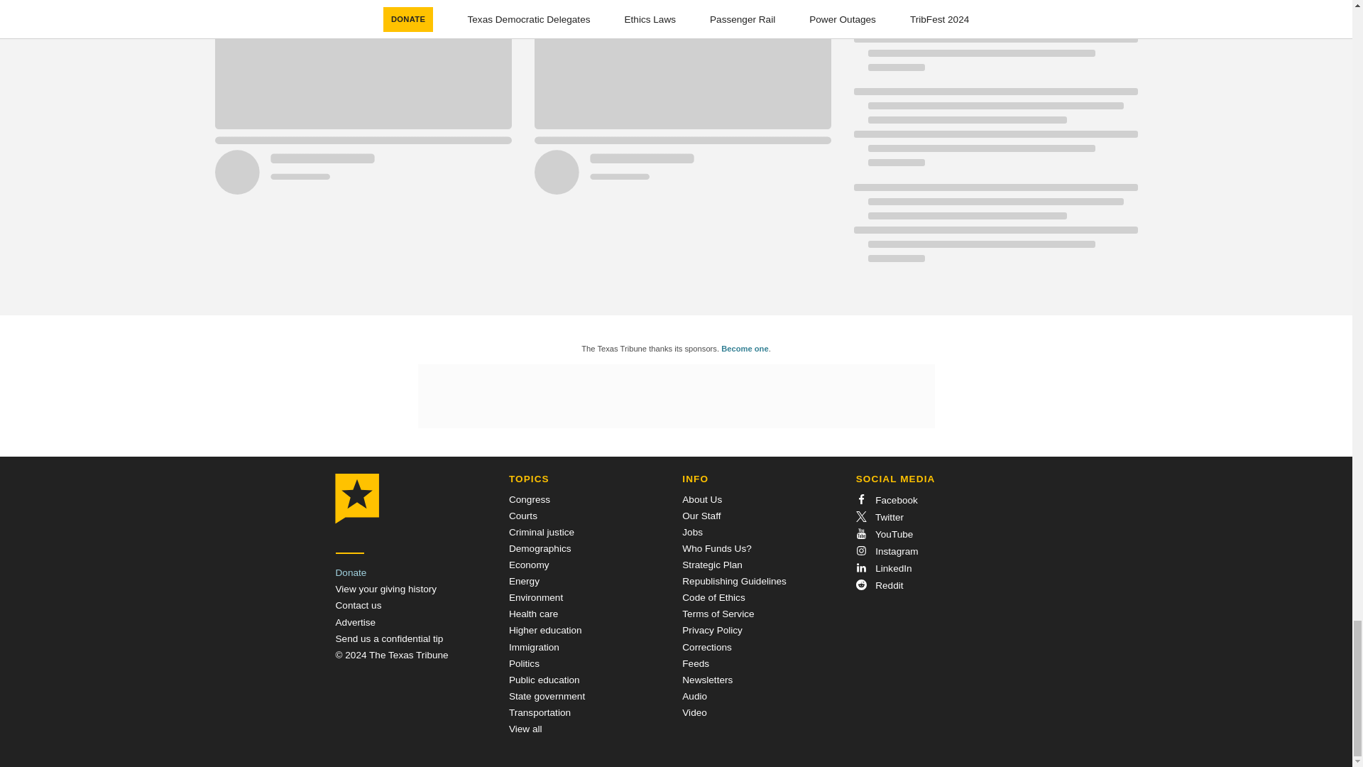  Describe the element at coordinates (718, 614) in the screenshot. I see `Terms of Service` at that location.